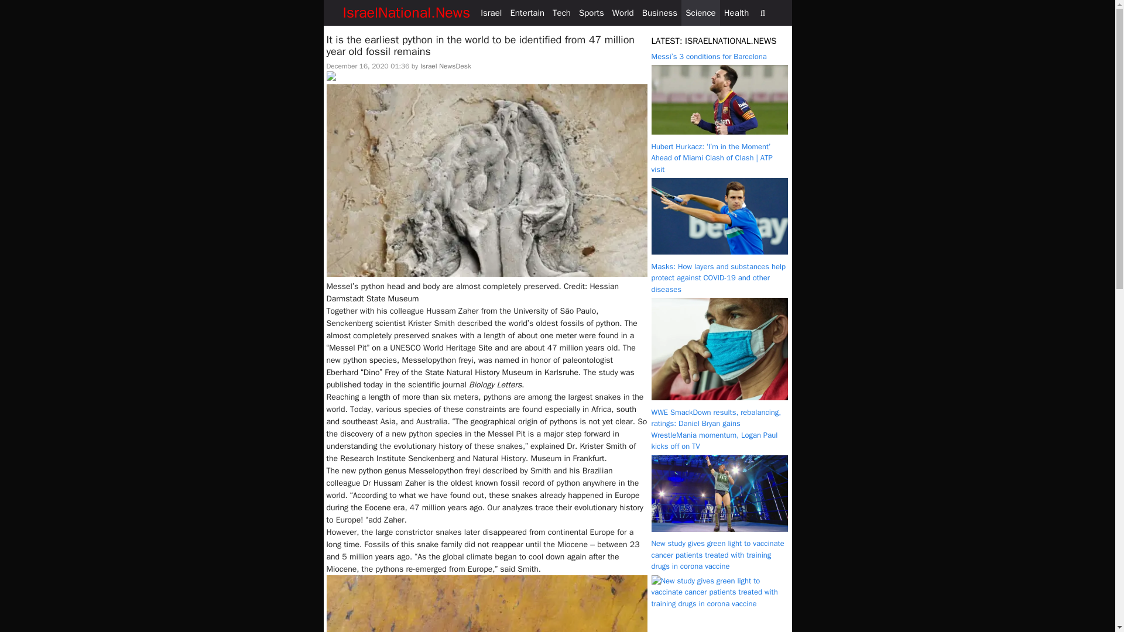 The width and height of the screenshot is (1124, 632). What do you see at coordinates (446, 66) in the screenshot?
I see `Israel NewsDesk` at bounding box center [446, 66].